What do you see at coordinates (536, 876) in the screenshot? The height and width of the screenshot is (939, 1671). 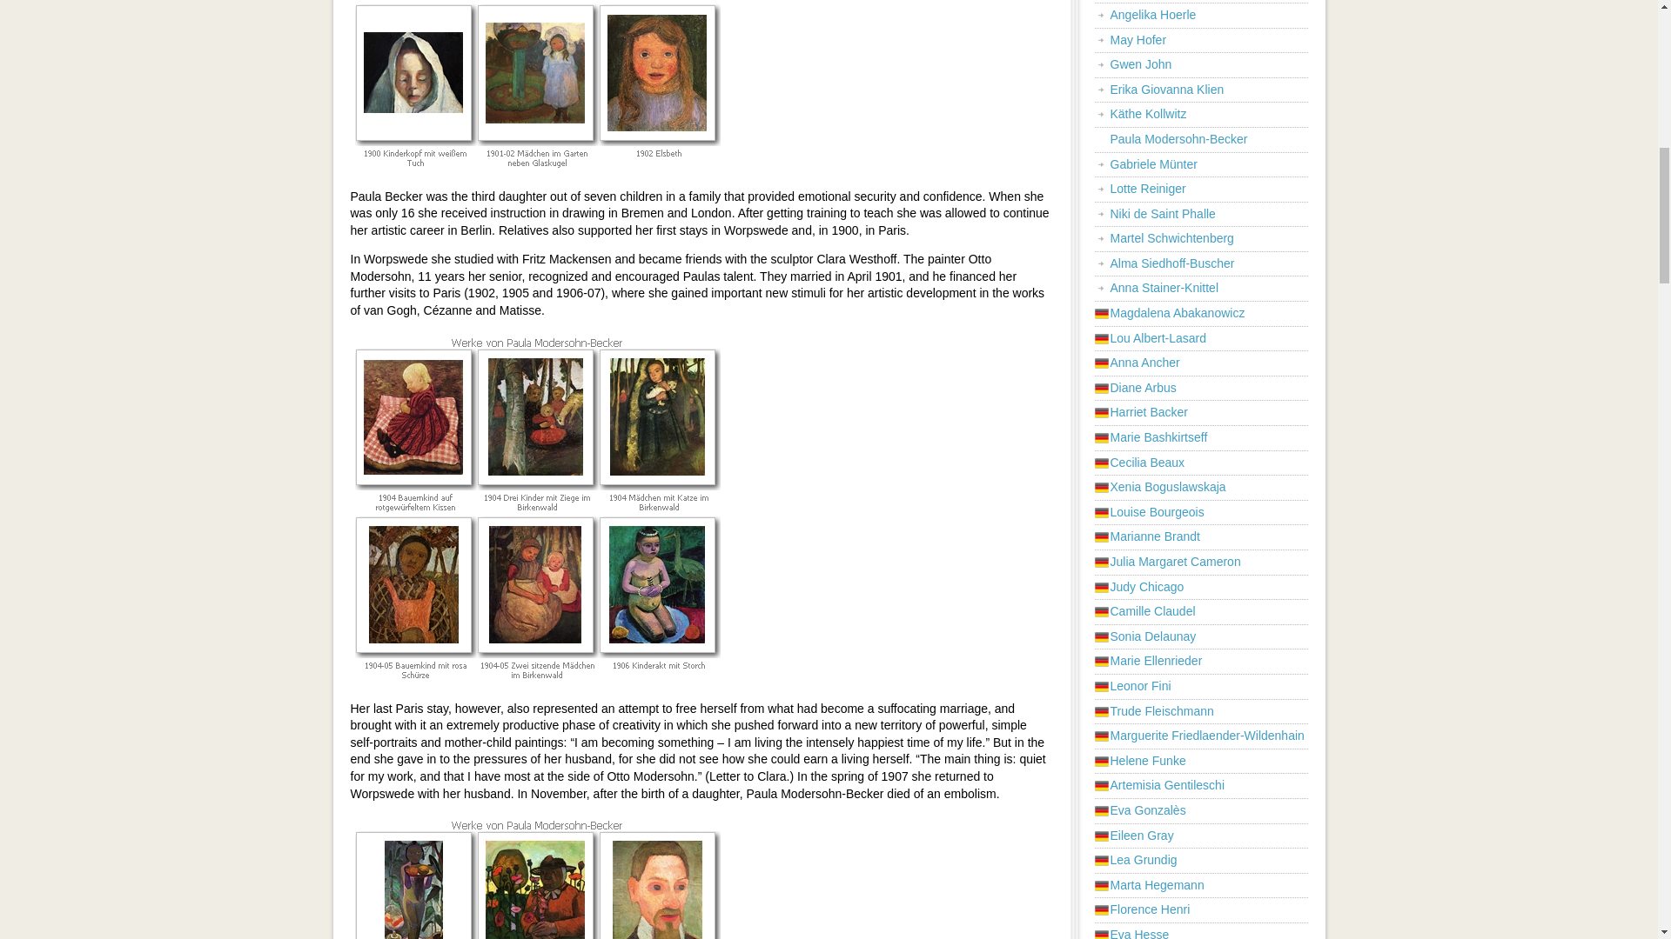 I see `Werke von Paula Modersohn-Becker` at bounding box center [536, 876].